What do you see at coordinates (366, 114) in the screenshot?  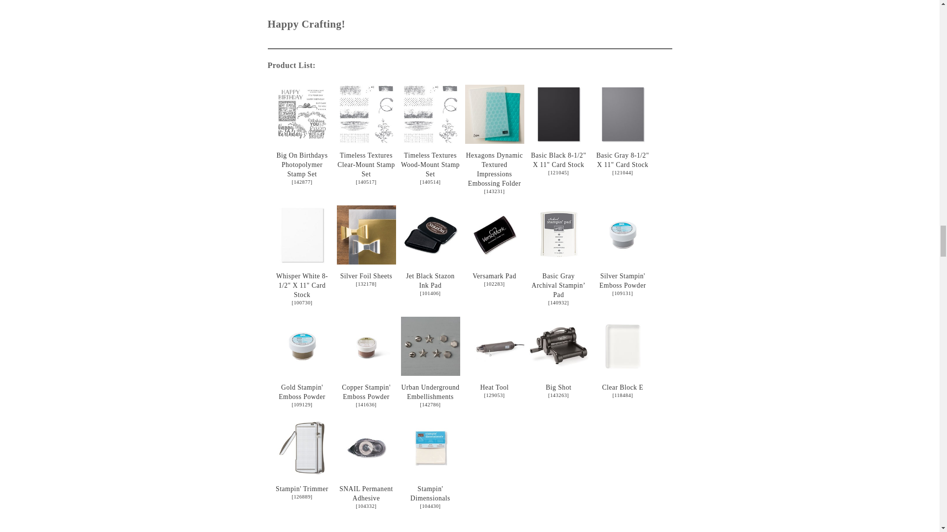 I see `Timeless Textures Clear-Mount Stamp Set` at bounding box center [366, 114].